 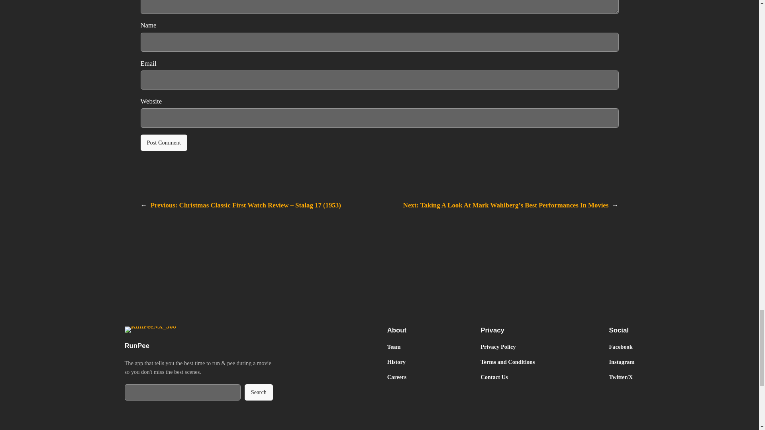 What do you see at coordinates (494, 377) in the screenshot?
I see `Contact Us` at bounding box center [494, 377].